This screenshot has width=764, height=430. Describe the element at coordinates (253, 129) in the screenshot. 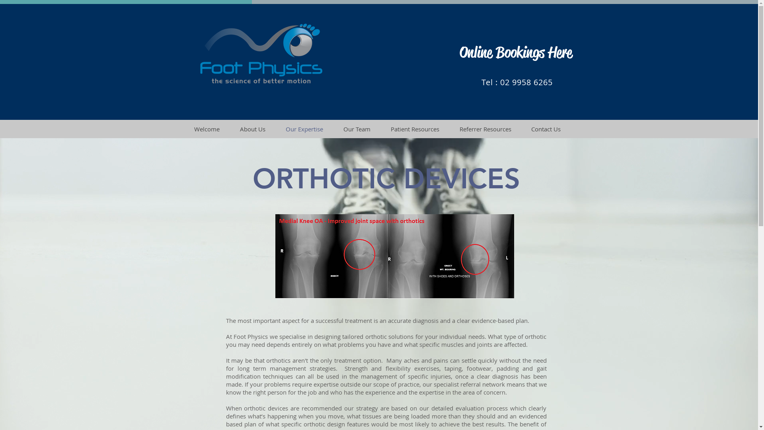

I see `About Us` at that location.